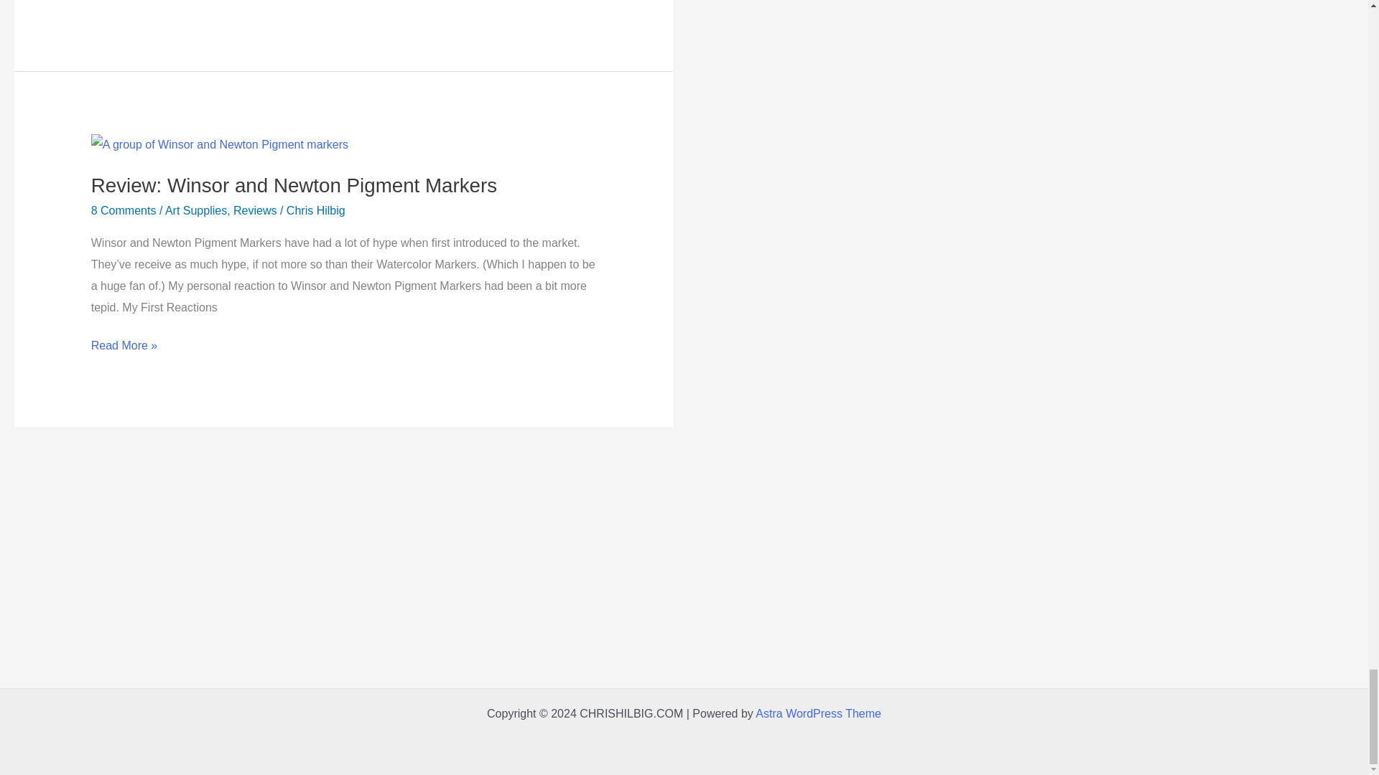 This screenshot has width=1379, height=775. I want to click on View all posts by Chris Hilbig, so click(316, 211).